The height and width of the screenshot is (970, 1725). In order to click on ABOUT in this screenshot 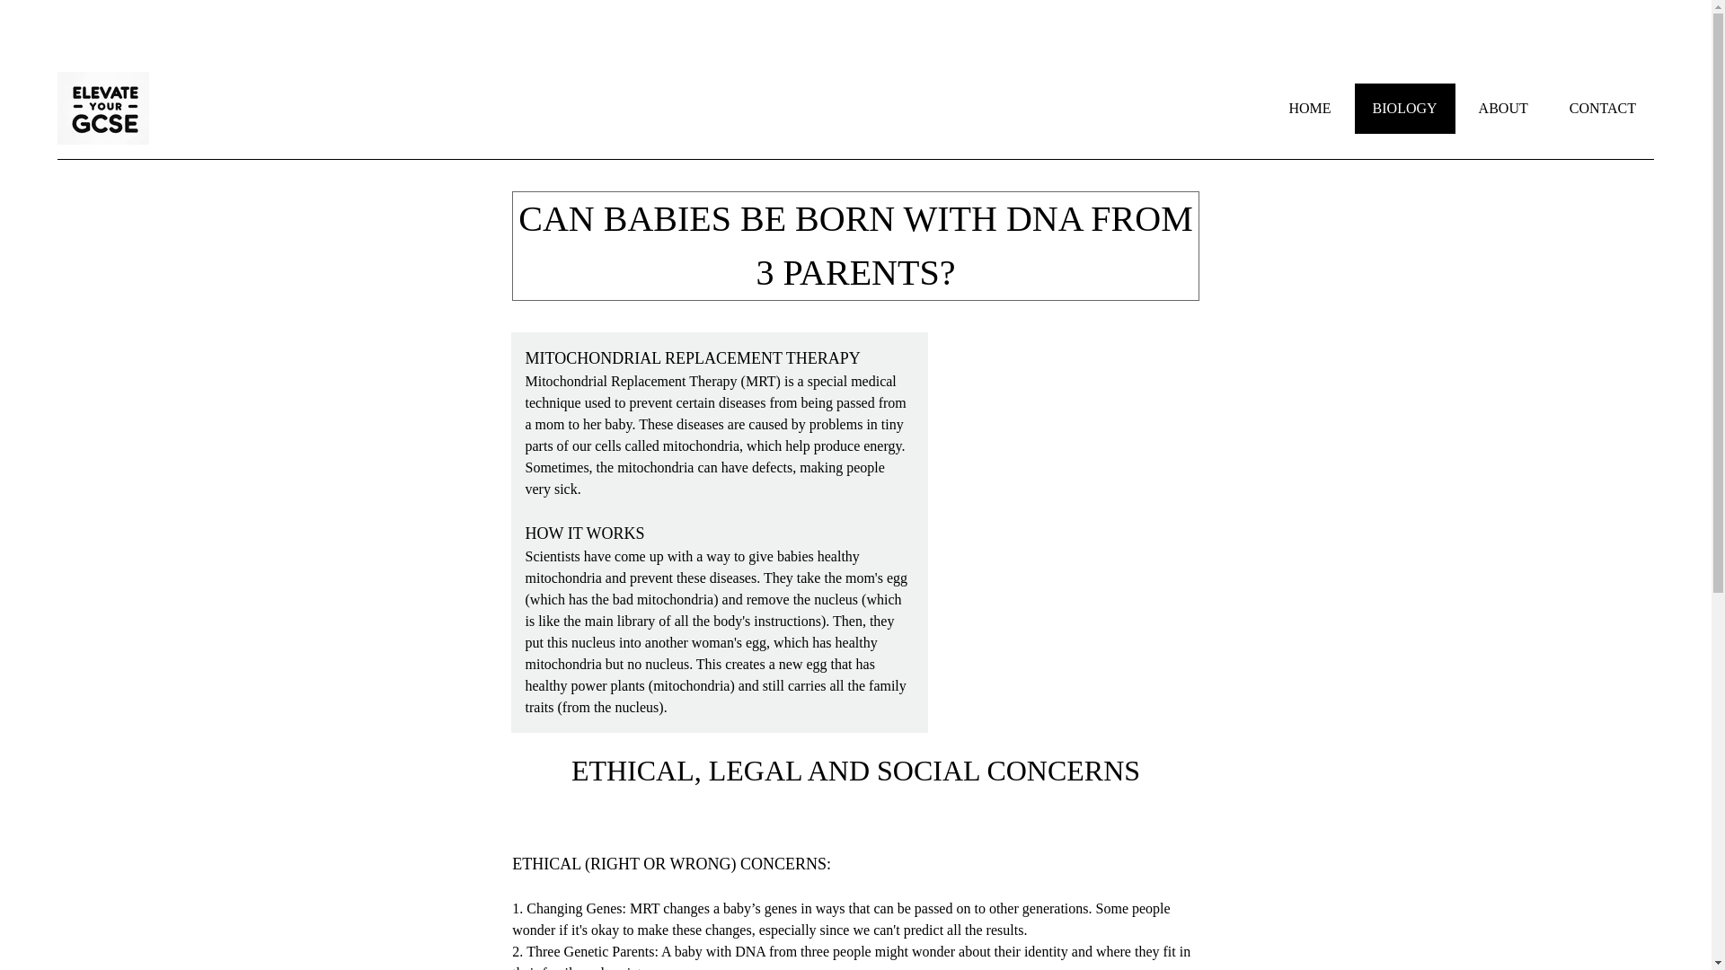, I will do `click(1503, 107)`.